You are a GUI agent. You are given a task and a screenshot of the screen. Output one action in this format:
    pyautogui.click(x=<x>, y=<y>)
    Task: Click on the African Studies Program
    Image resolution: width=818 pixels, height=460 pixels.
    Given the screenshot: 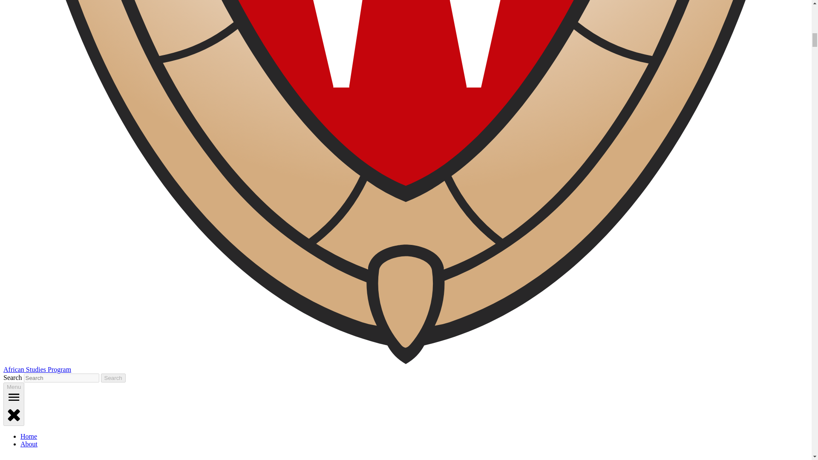 What is the action you would take?
    pyautogui.click(x=37, y=369)
    